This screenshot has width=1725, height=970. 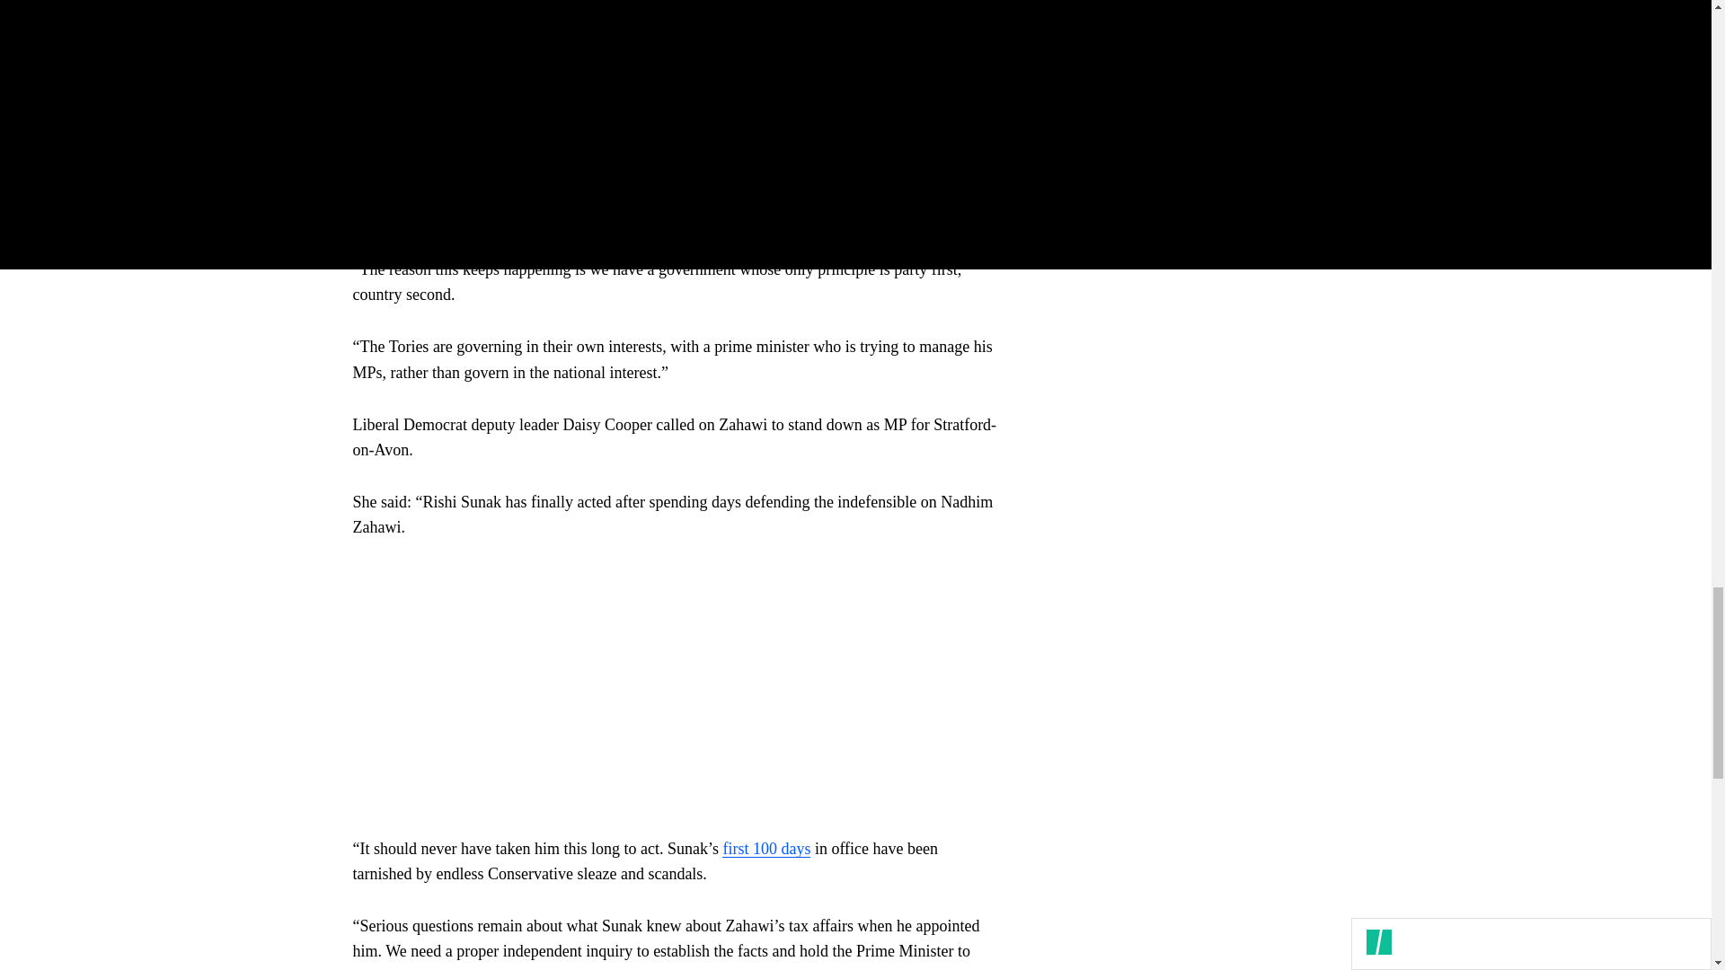 I want to click on SIGN UP, so click(x=1301, y=129).